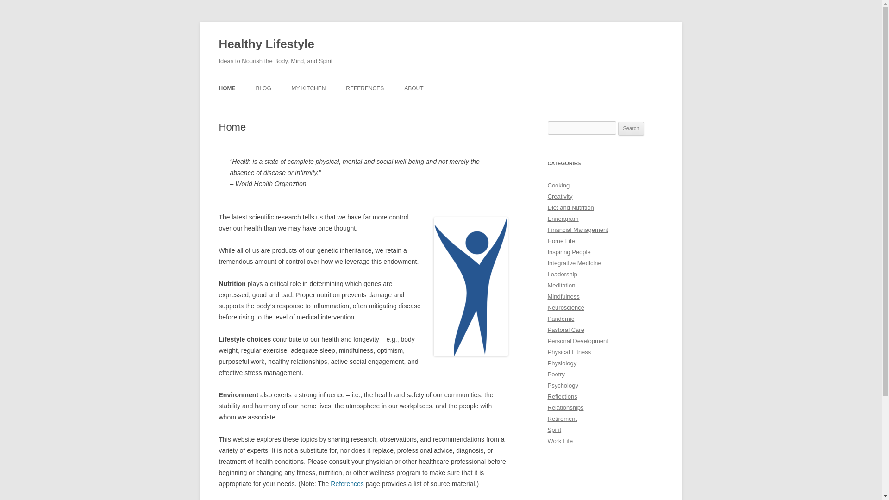 Image resolution: width=889 pixels, height=500 pixels. I want to click on Work Life, so click(560, 441).